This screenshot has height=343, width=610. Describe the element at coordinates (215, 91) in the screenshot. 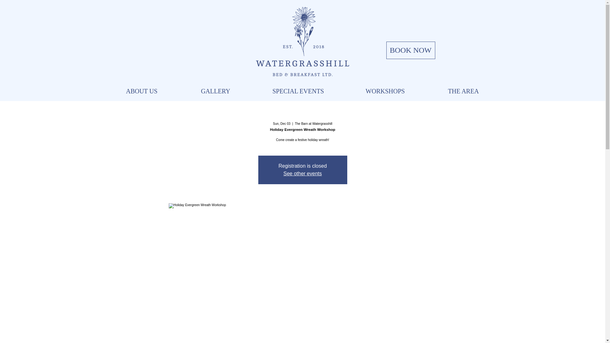

I see `GALLERY` at that location.